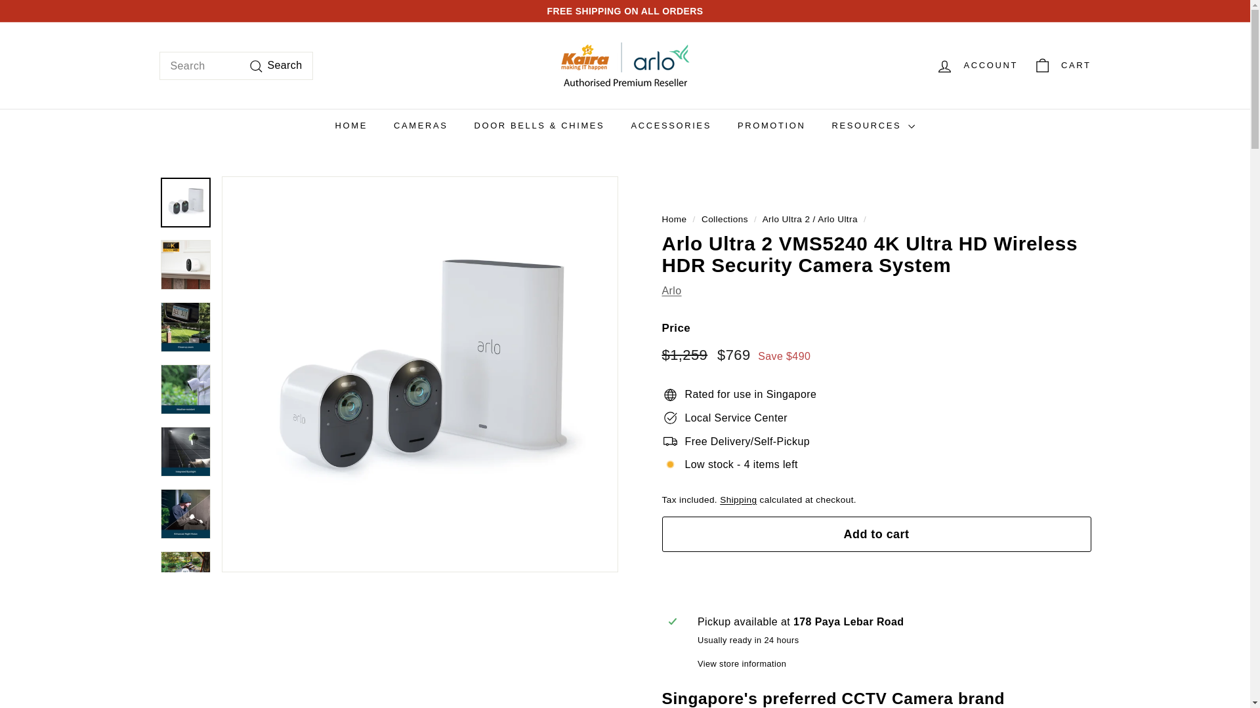 This screenshot has width=1260, height=708. What do you see at coordinates (671, 126) in the screenshot?
I see `ACCESSORIES` at bounding box center [671, 126].